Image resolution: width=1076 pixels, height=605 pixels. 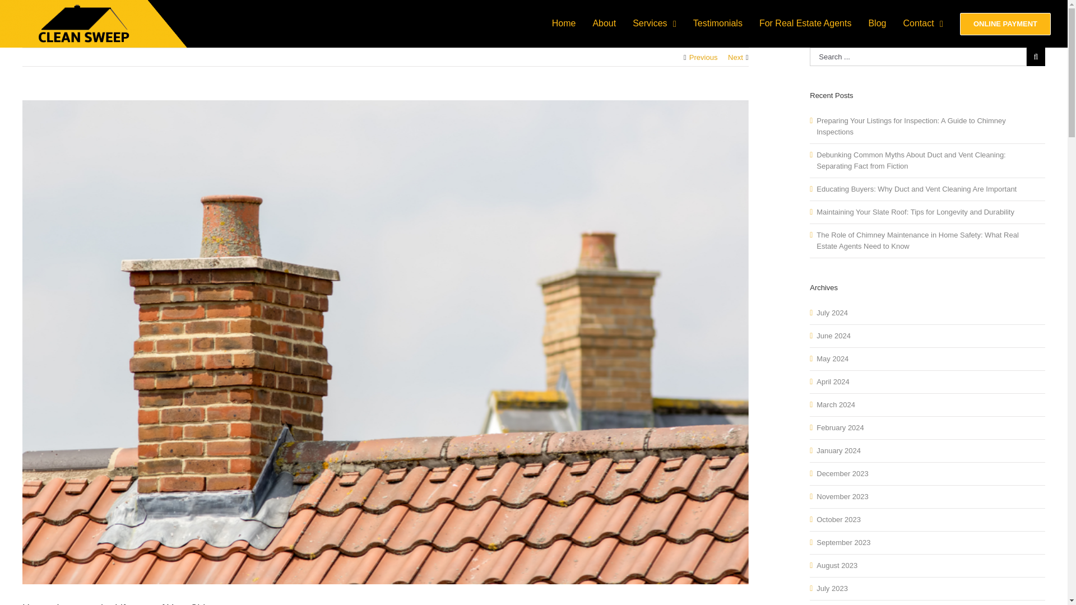 I want to click on ONLINE PAYMENT, so click(x=1005, y=24).